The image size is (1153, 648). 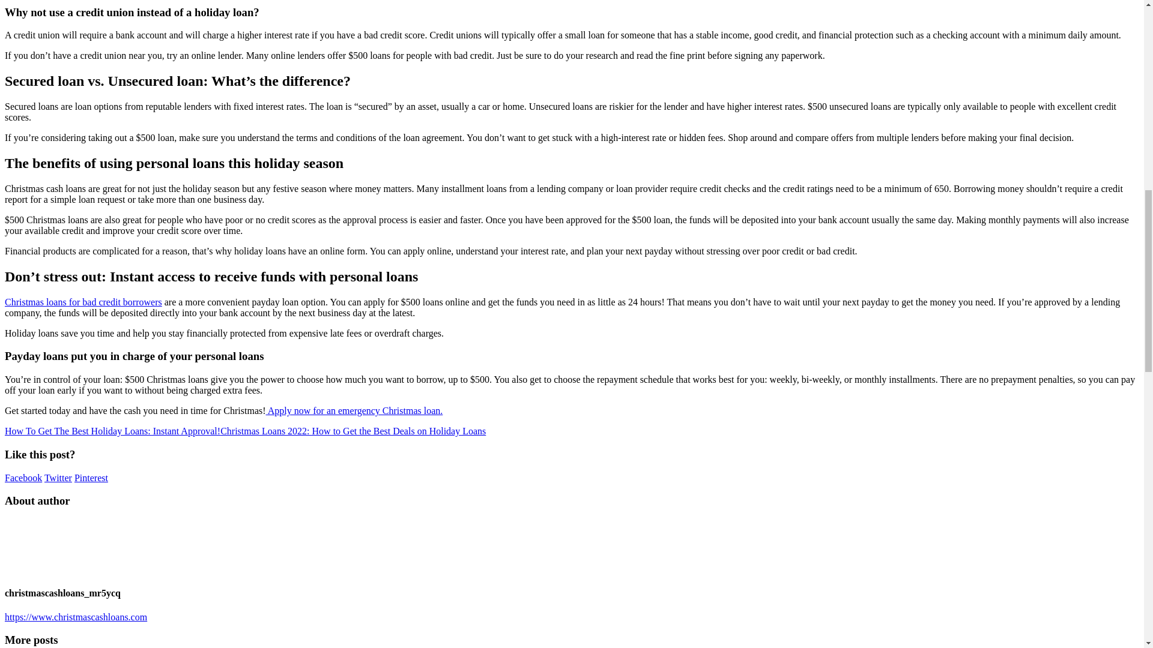 What do you see at coordinates (91, 478) in the screenshot?
I see `Pinterest` at bounding box center [91, 478].